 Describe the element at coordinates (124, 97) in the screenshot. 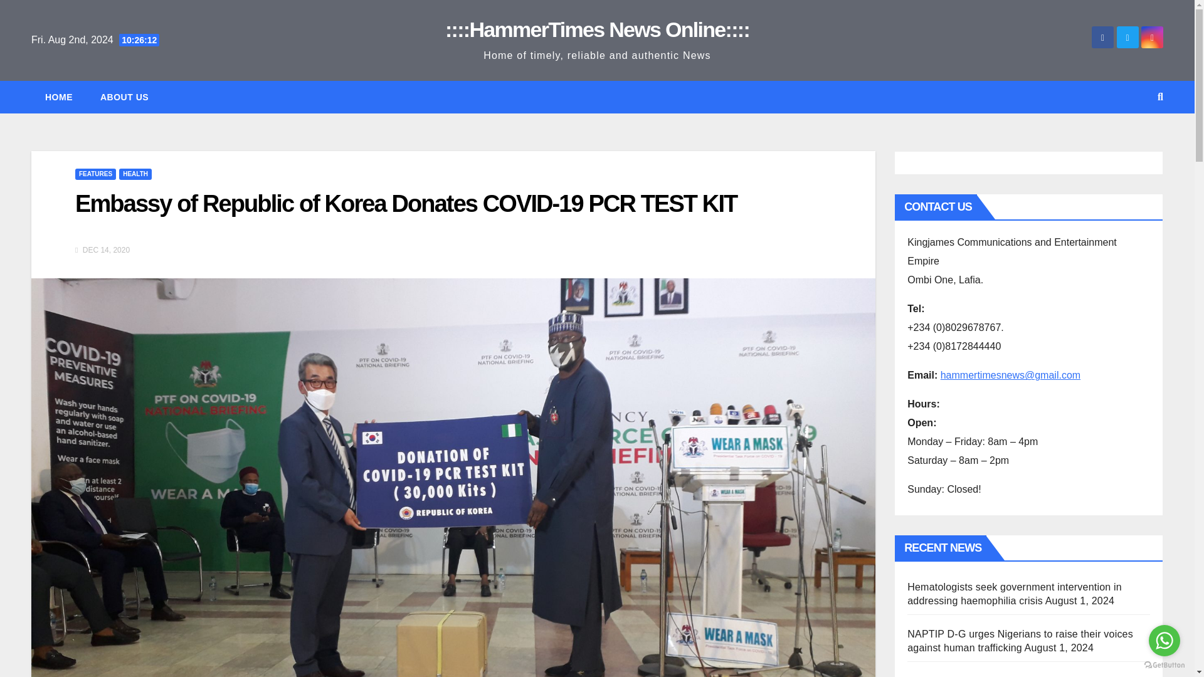

I see `ABOUT US` at that location.